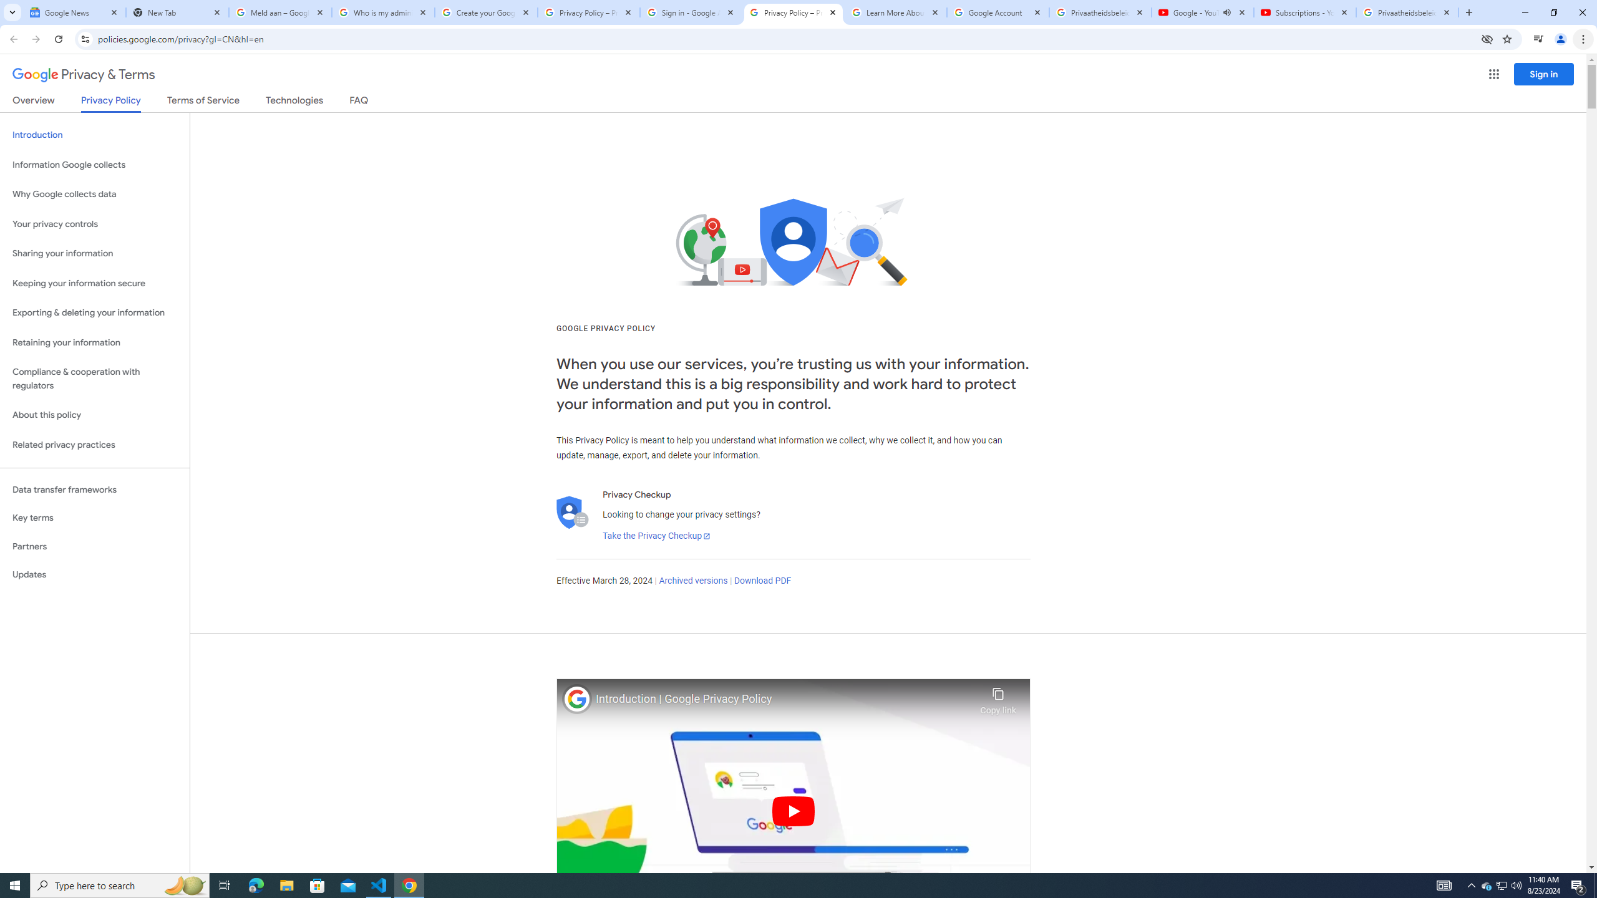 This screenshot has height=898, width=1597. What do you see at coordinates (486, 12) in the screenshot?
I see `Create your Google Account` at bounding box center [486, 12].